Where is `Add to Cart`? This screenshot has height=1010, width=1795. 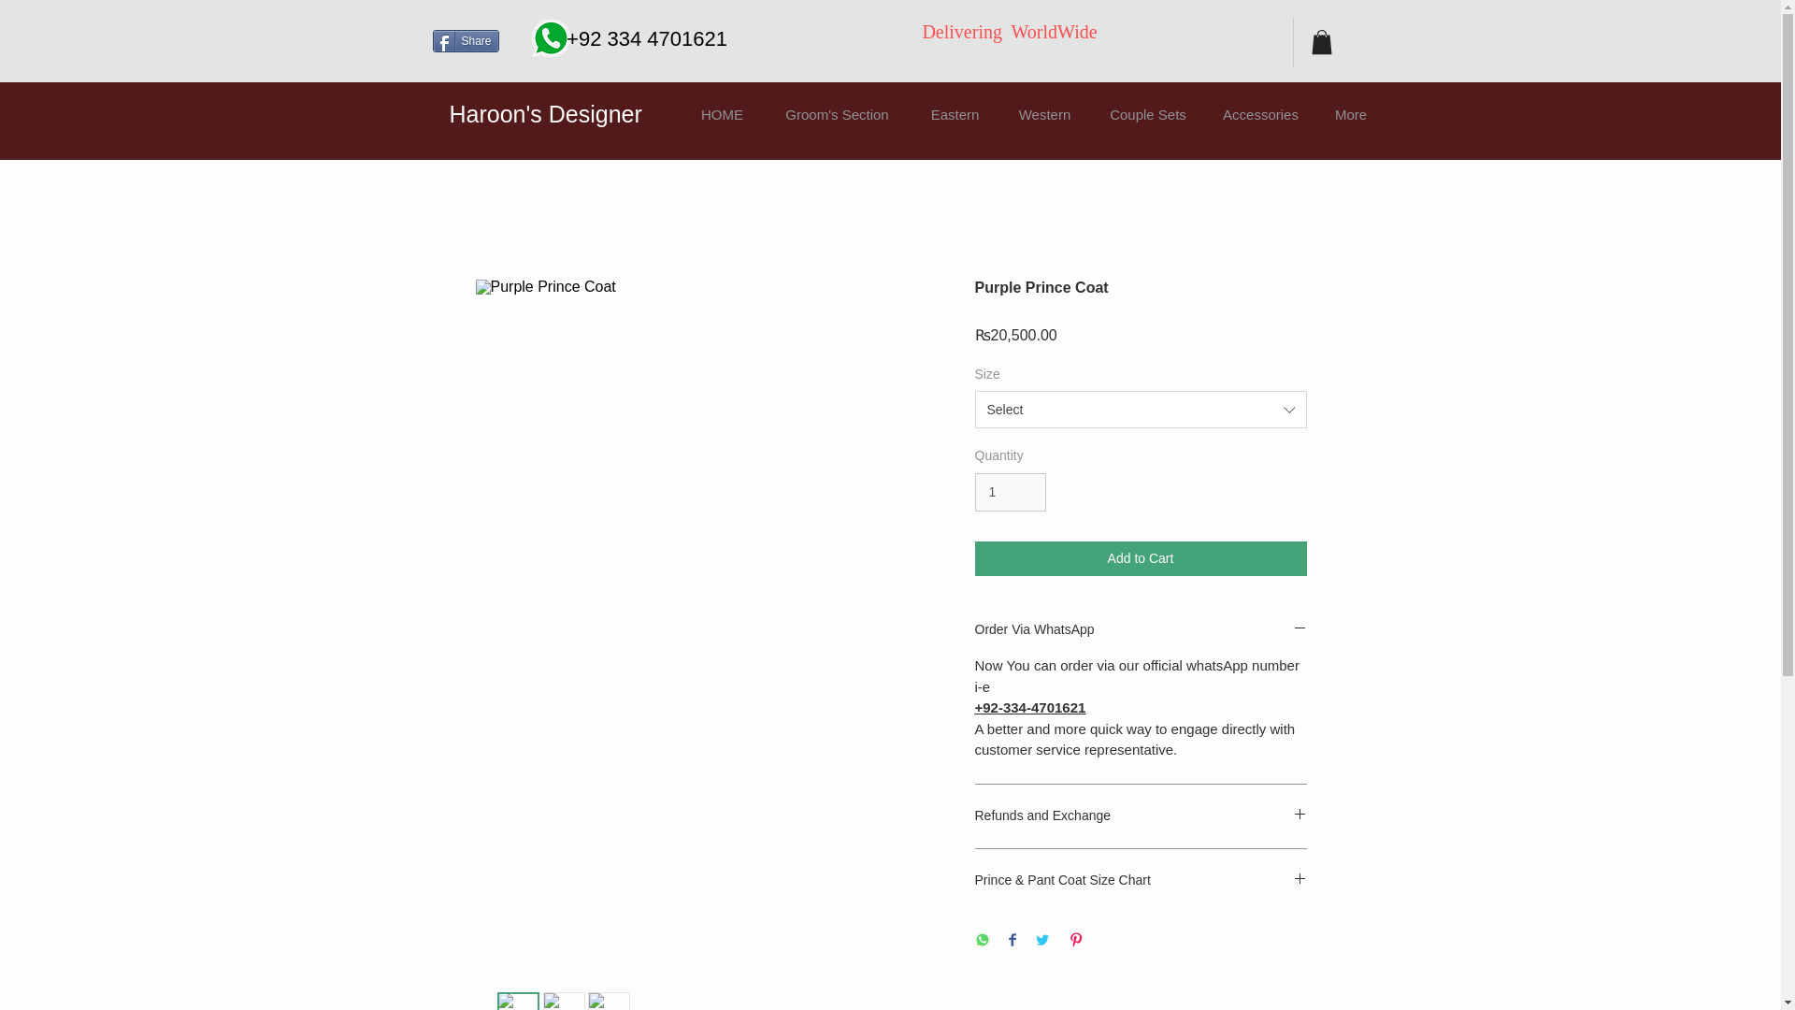
Add to Cart is located at coordinates (1141, 557).